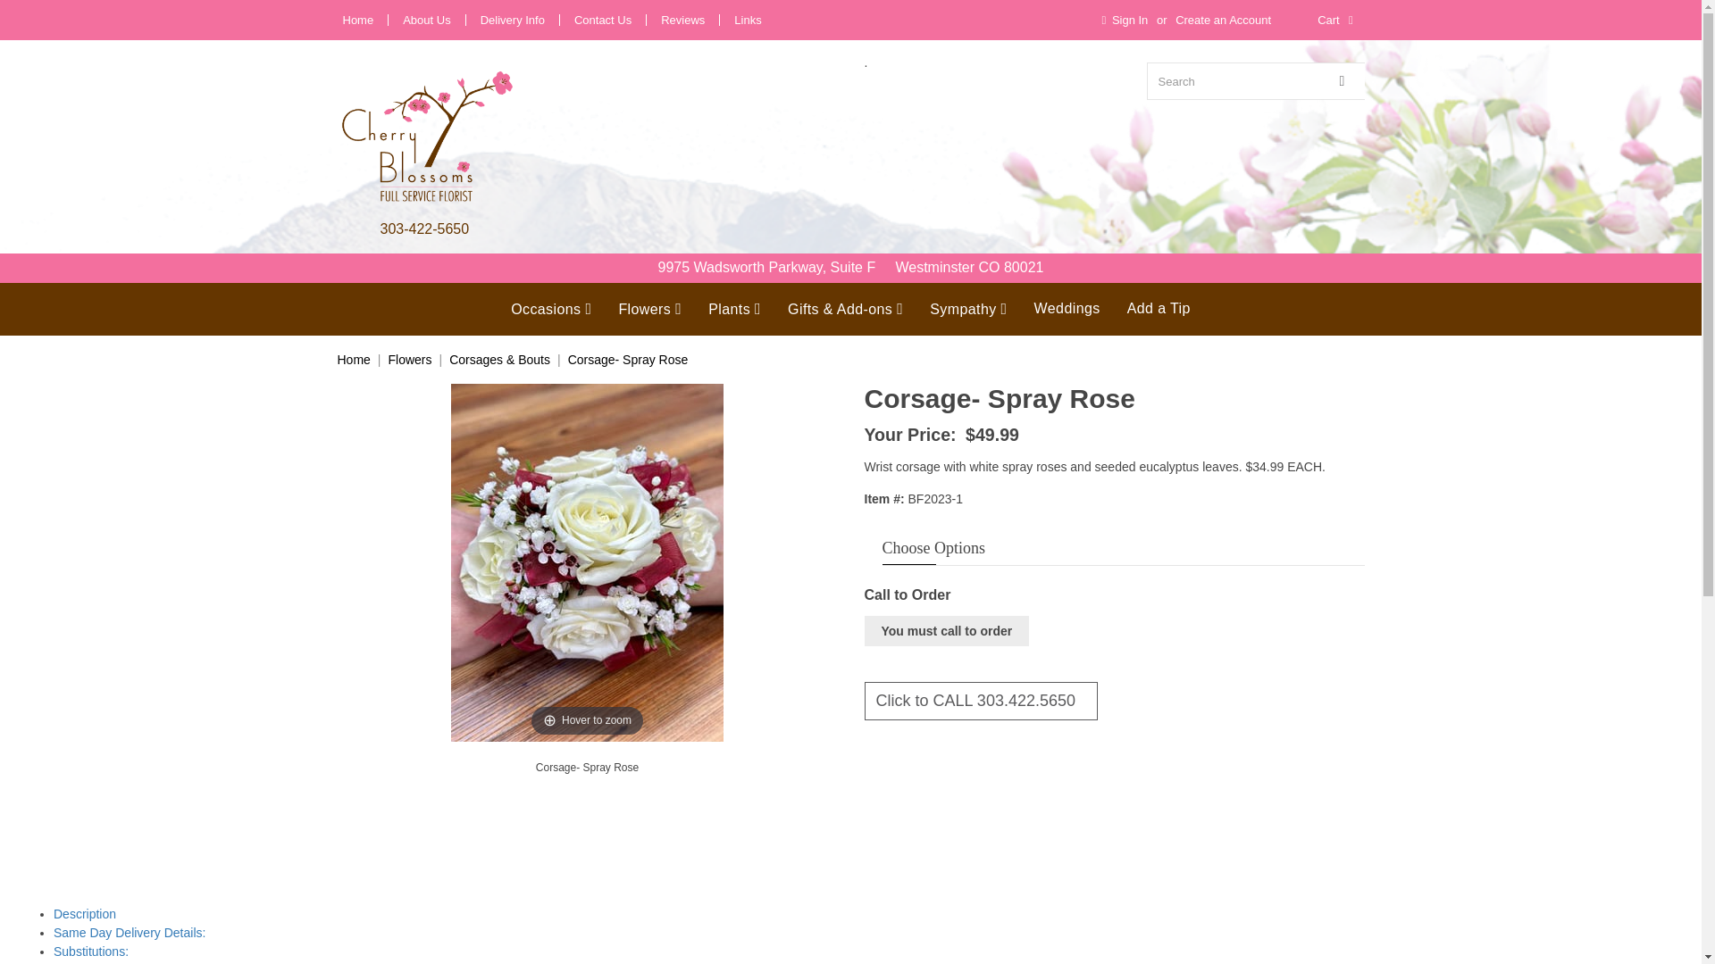 The width and height of the screenshot is (1715, 964). Describe the element at coordinates (1122, 20) in the screenshot. I see `Sign In` at that location.